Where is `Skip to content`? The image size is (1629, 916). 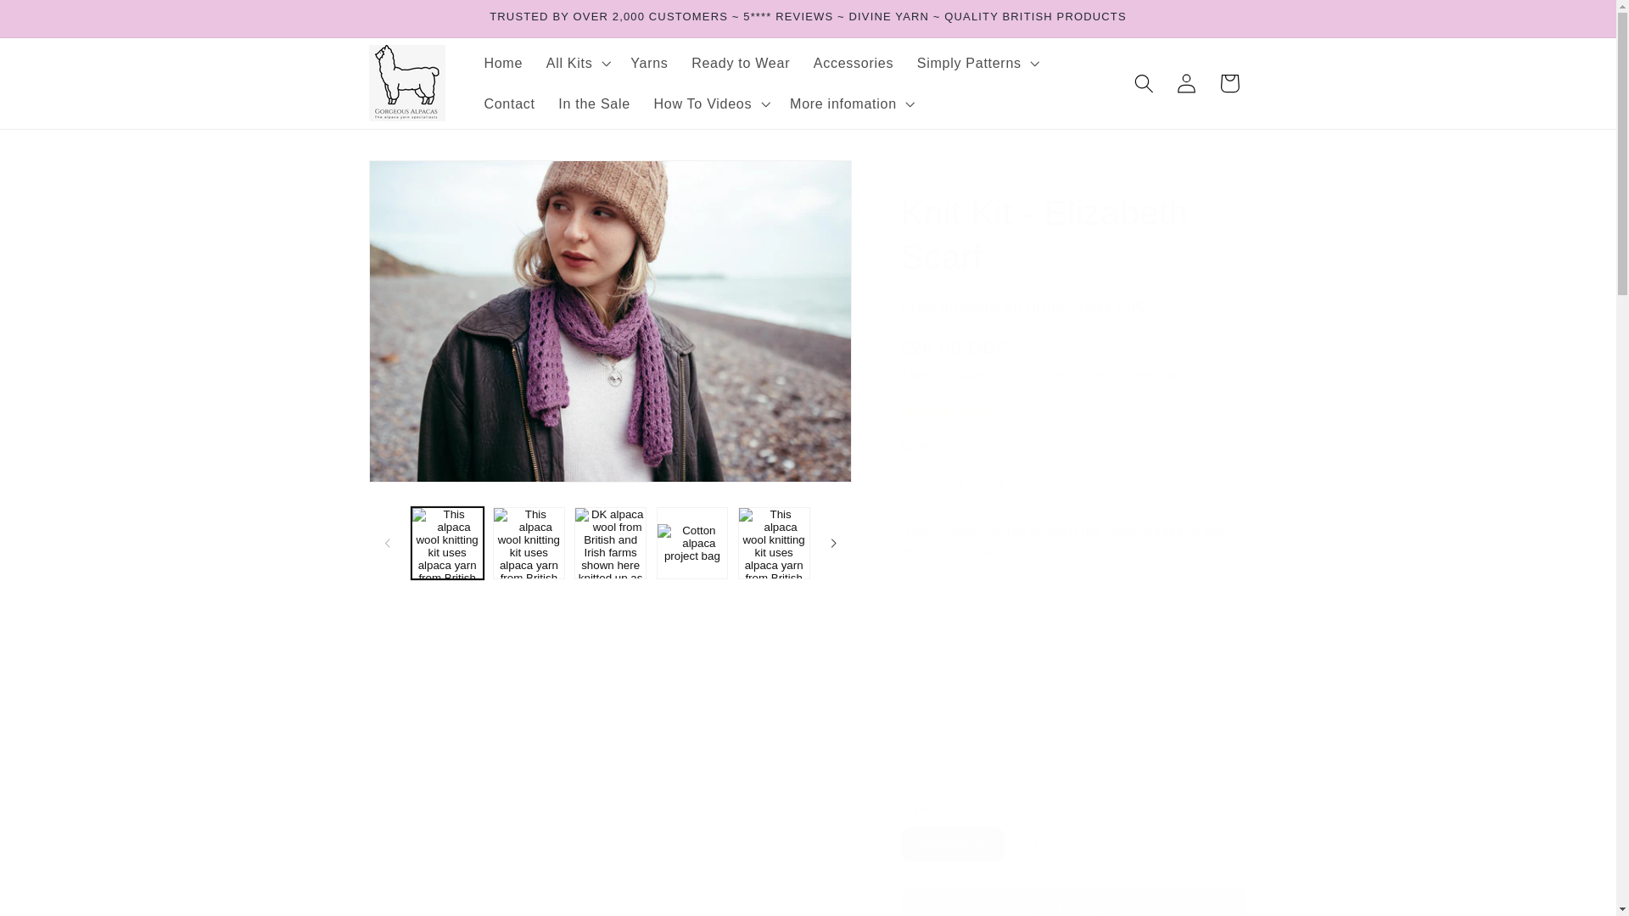
Skip to content is located at coordinates (59, 22).